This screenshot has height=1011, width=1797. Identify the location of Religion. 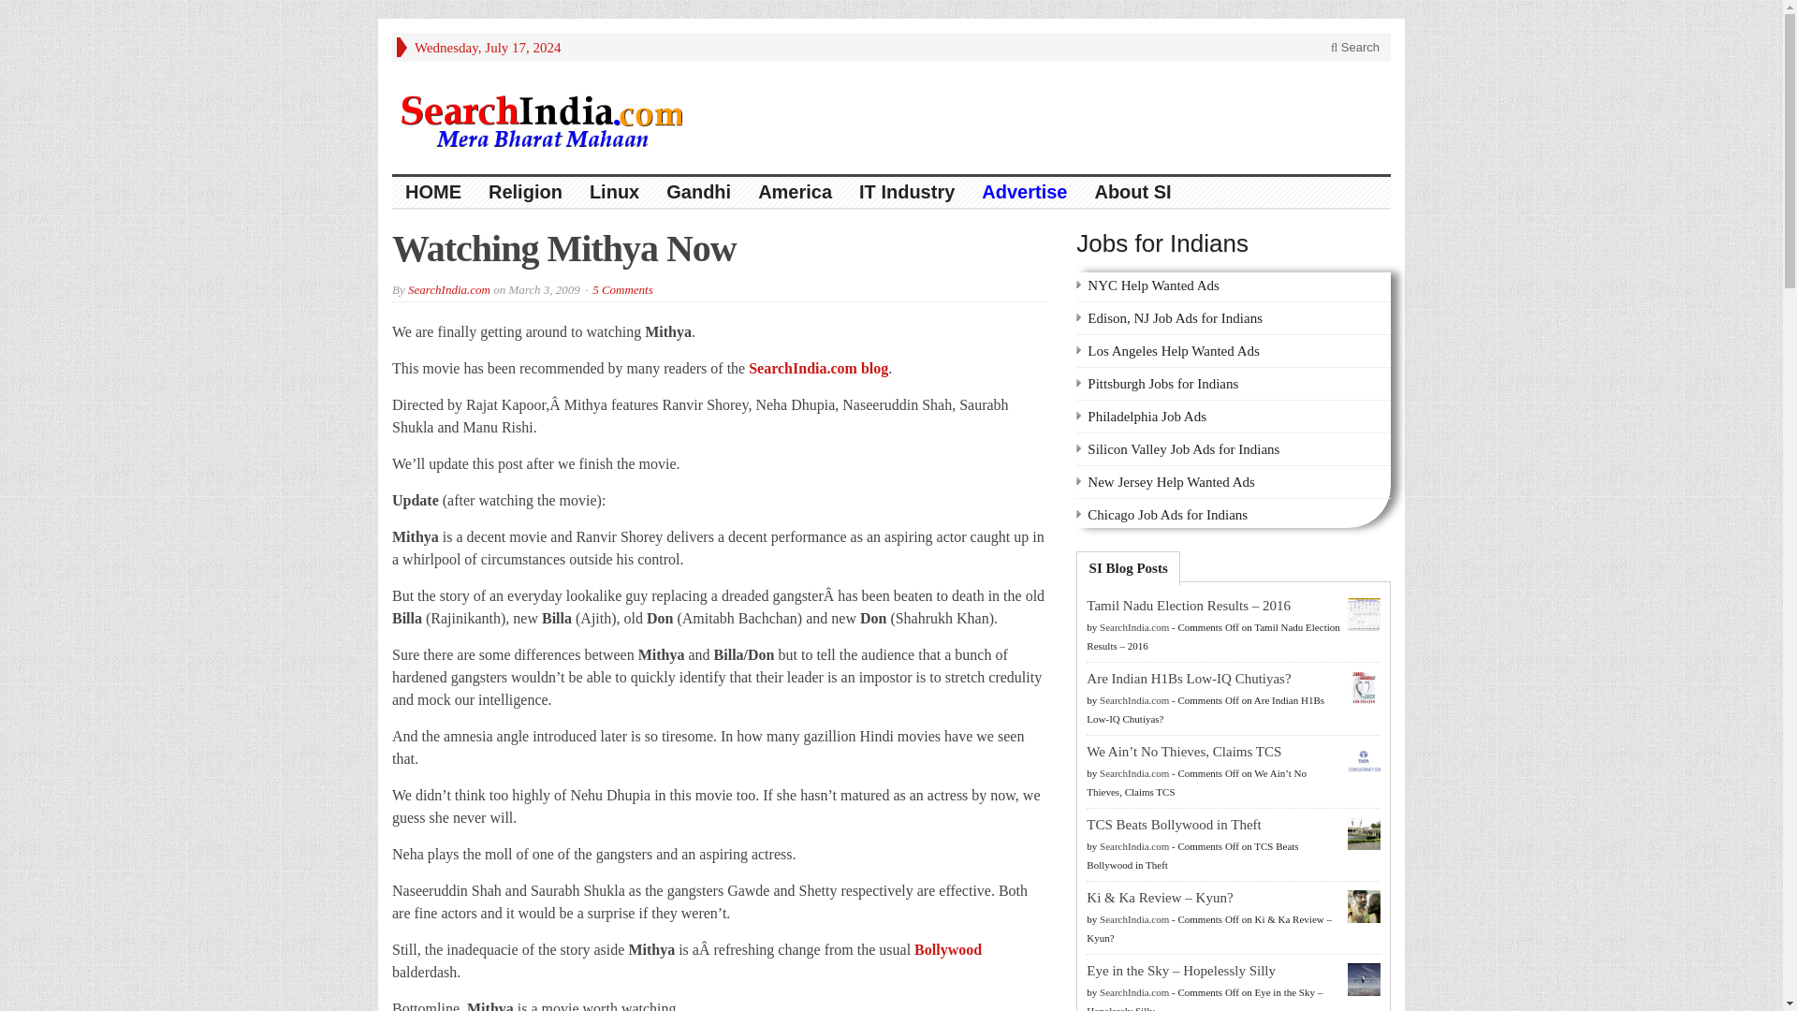
(526, 193).